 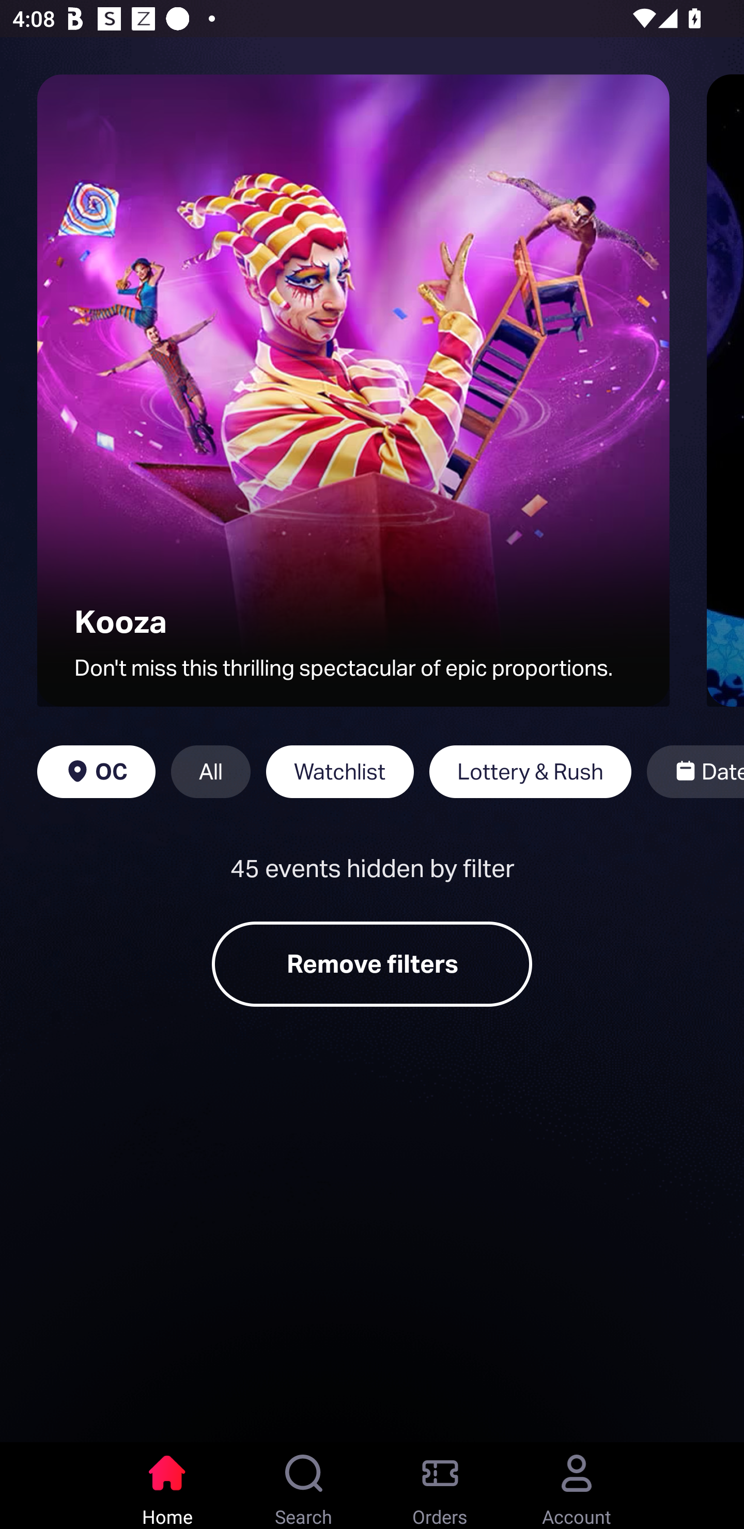 I want to click on Orders, so click(x=440, y=1486).